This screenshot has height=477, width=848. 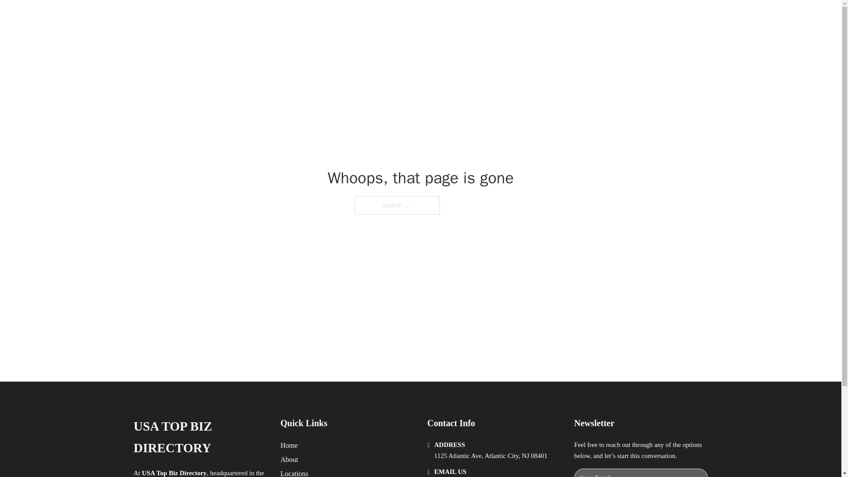 I want to click on USA TOP BIZ DIRECTORY, so click(x=200, y=437).